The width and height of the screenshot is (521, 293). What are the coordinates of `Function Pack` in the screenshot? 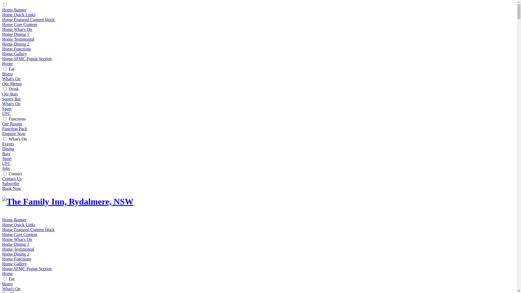 It's located at (15, 129).